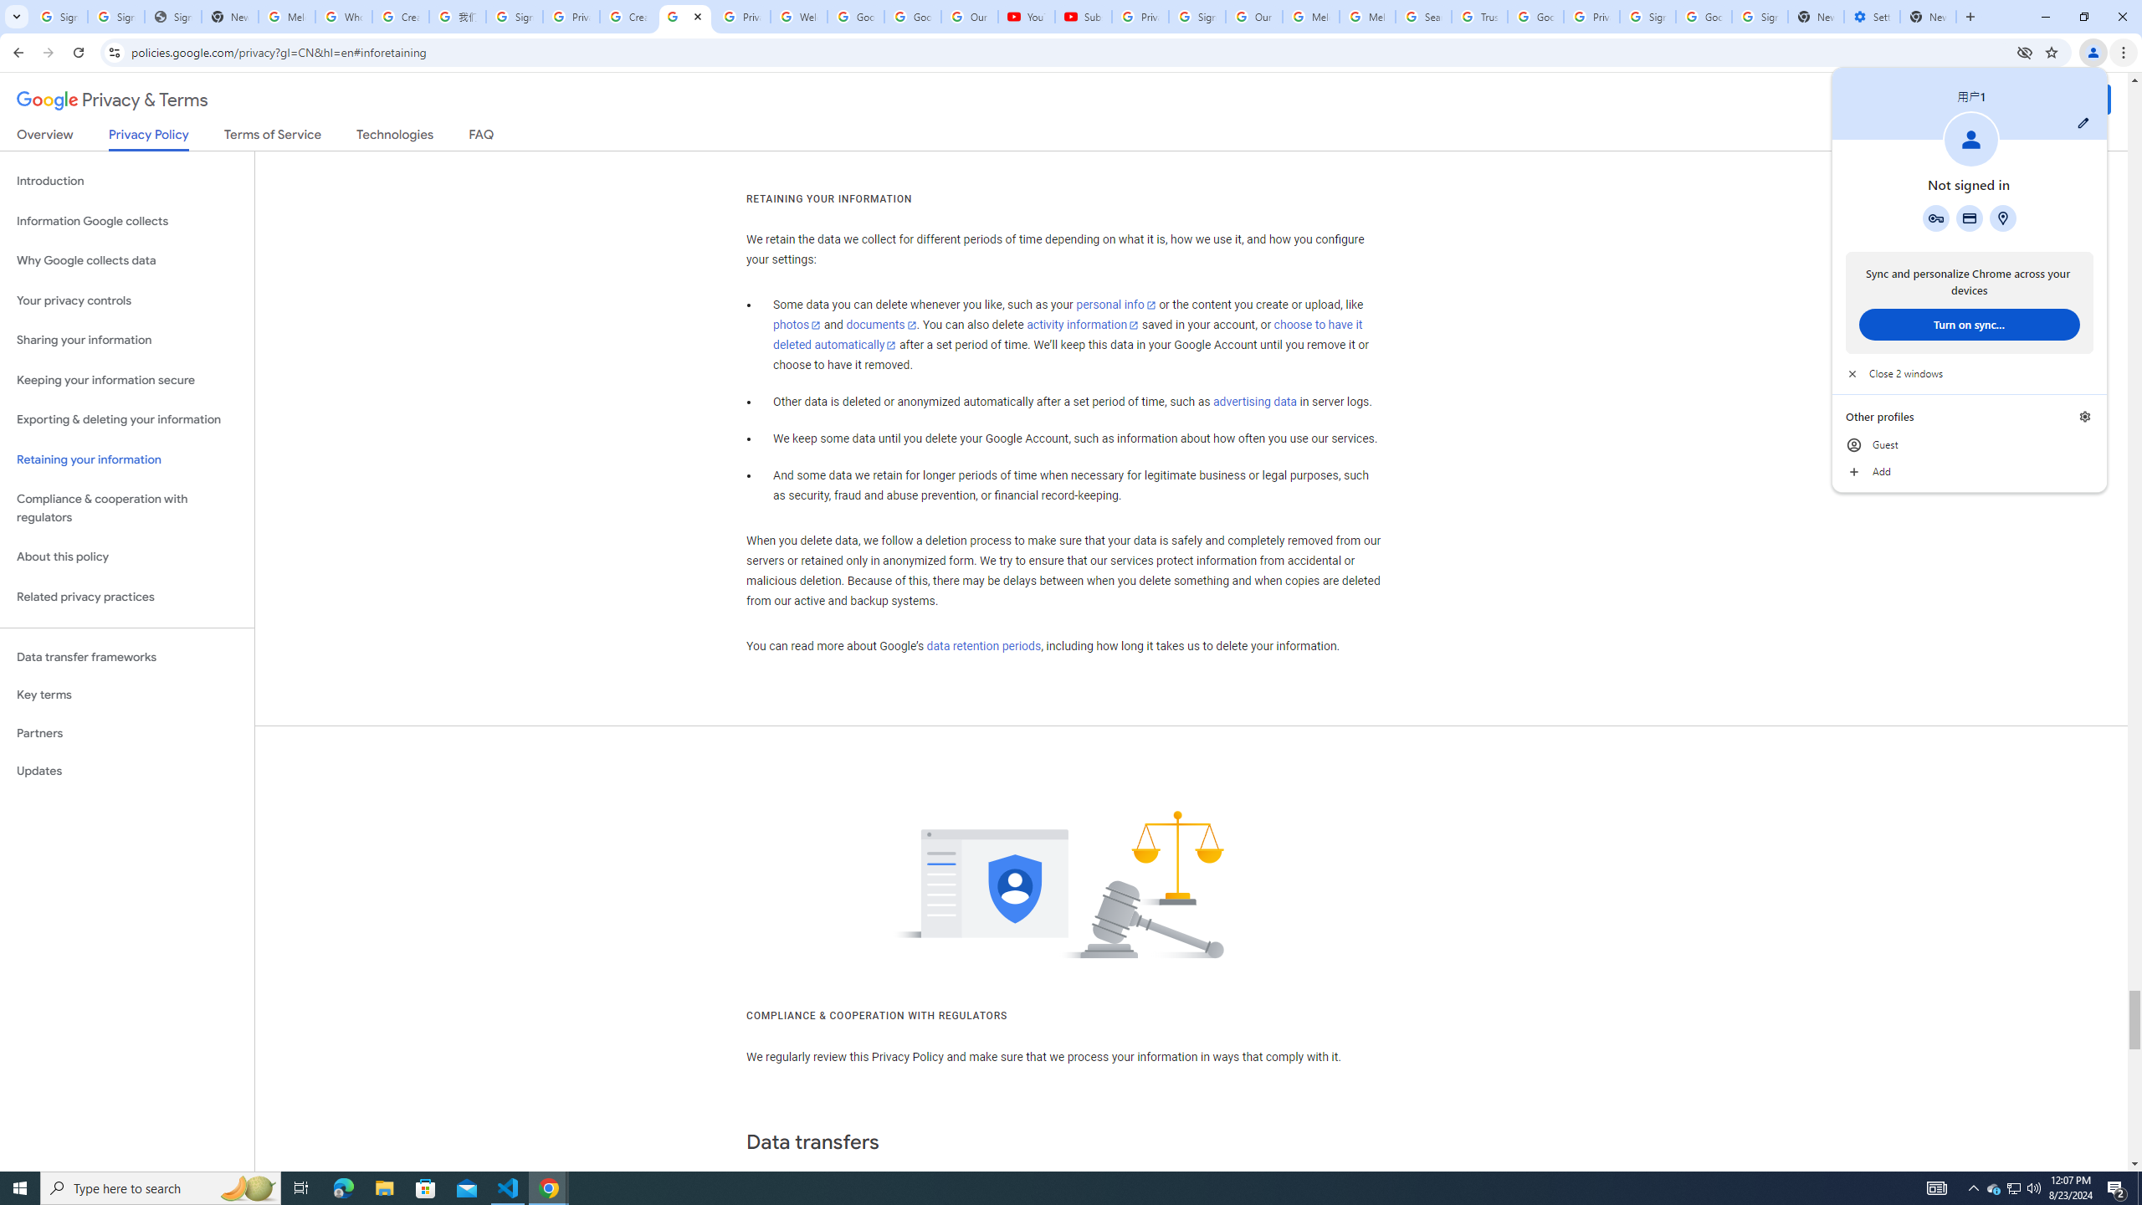 The width and height of the screenshot is (2142, 1205). What do you see at coordinates (127, 261) in the screenshot?
I see `Why Google collects data` at bounding box center [127, 261].